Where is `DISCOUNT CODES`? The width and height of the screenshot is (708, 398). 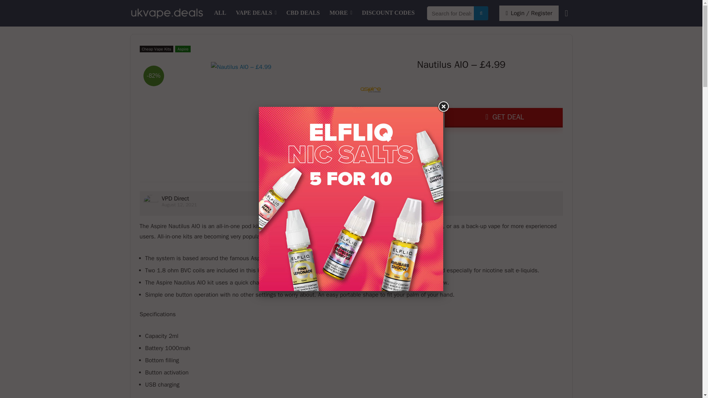
DISCOUNT CODES is located at coordinates (388, 13).